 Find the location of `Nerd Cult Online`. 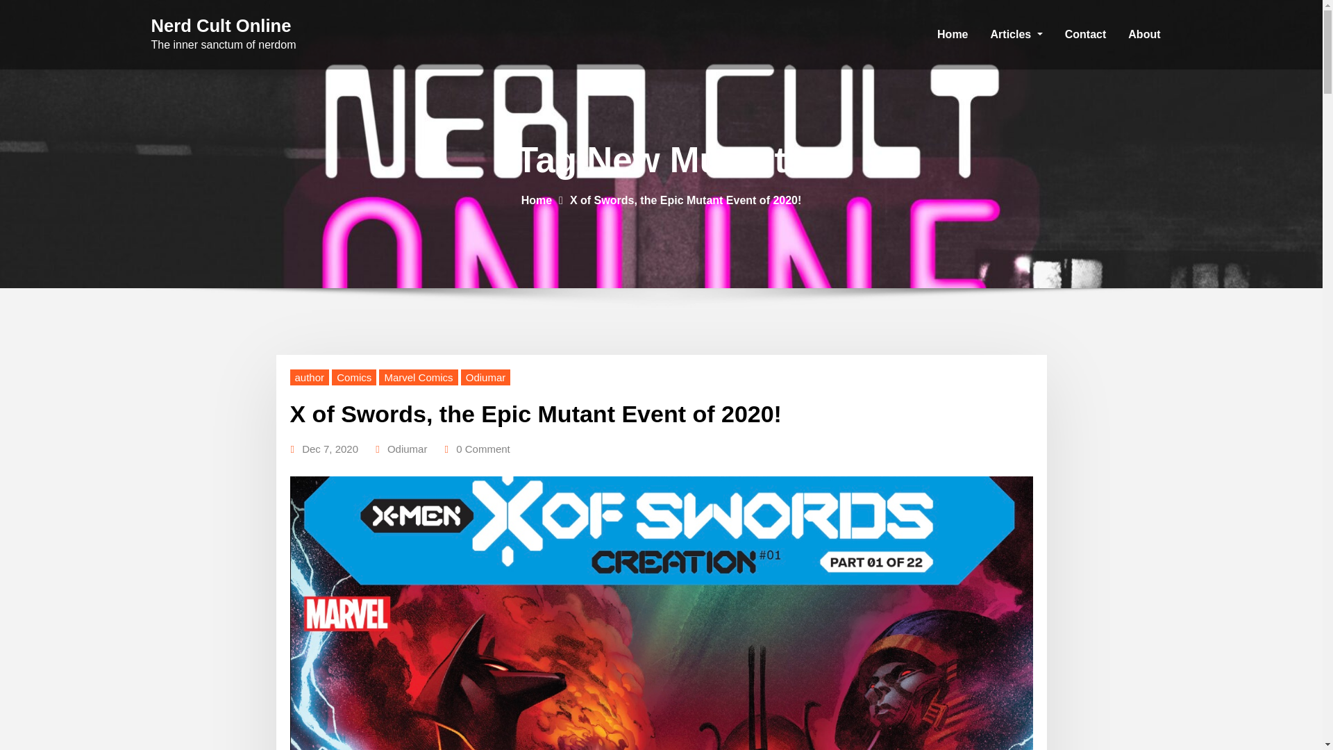

Nerd Cult Online is located at coordinates (221, 25).